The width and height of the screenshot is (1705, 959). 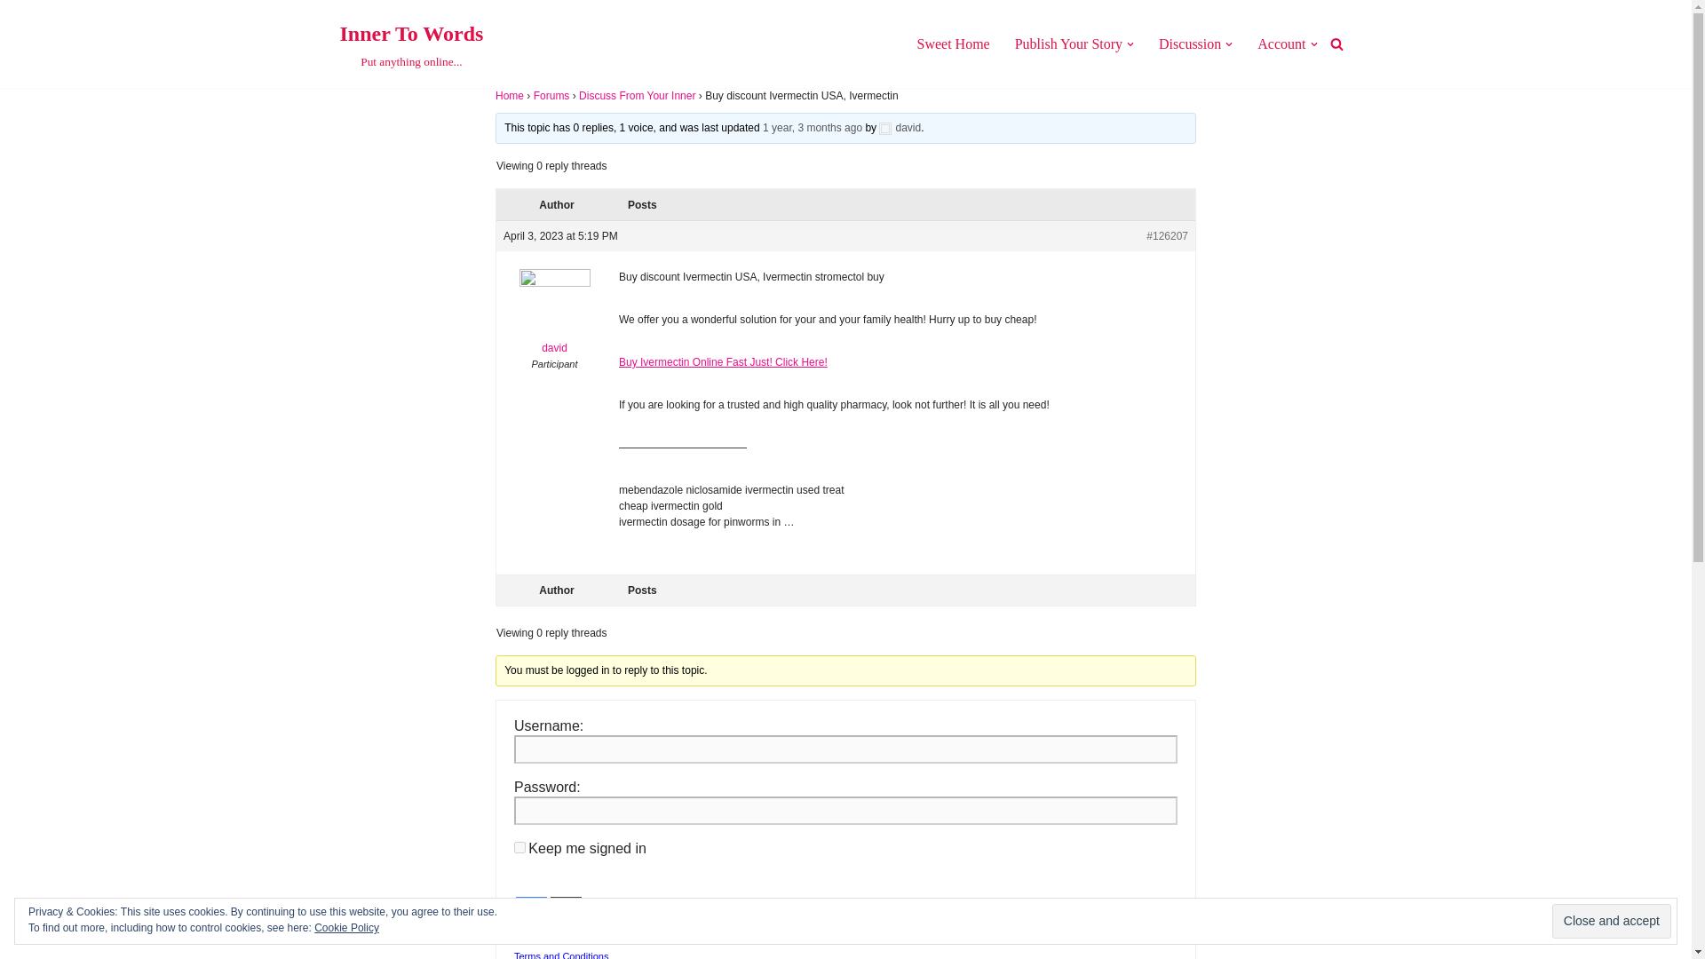 What do you see at coordinates (812, 128) in the screenshot?
I see `Buy discount Ivermectin USA, Ivermectin` at bounding box center [812, 128].